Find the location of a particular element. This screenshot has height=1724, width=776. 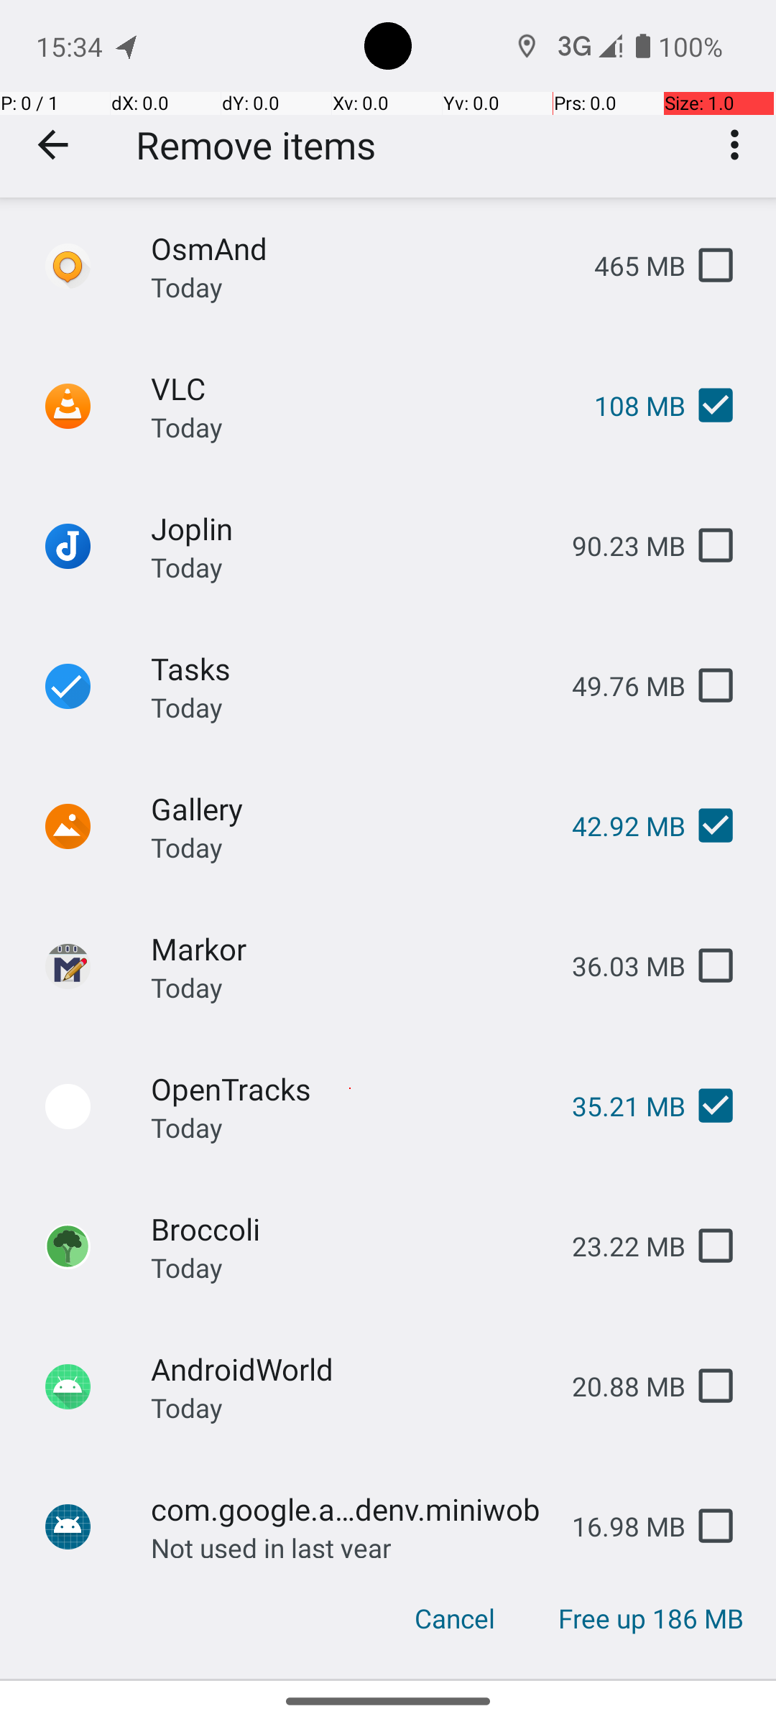

Free up 186 MB is located at coordinates (651, 1618).